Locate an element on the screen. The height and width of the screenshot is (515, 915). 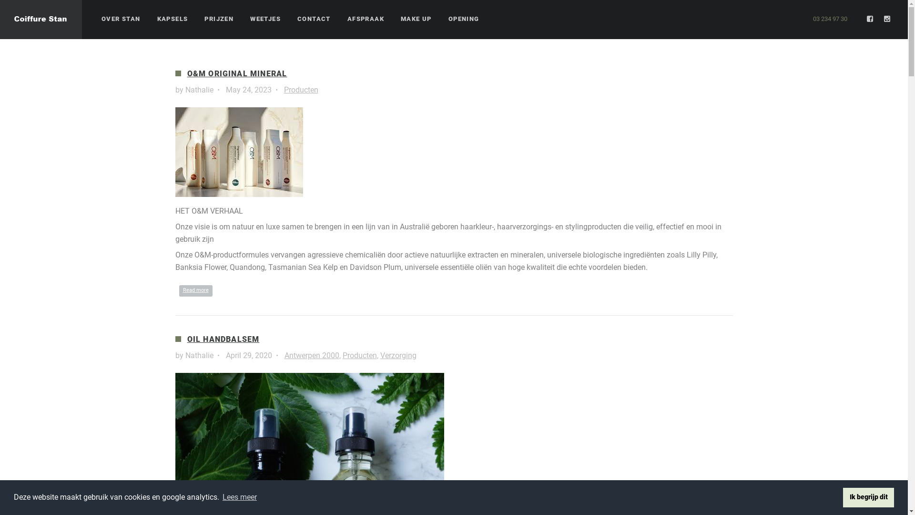
Verzorging is located at coordinates (398, 356).